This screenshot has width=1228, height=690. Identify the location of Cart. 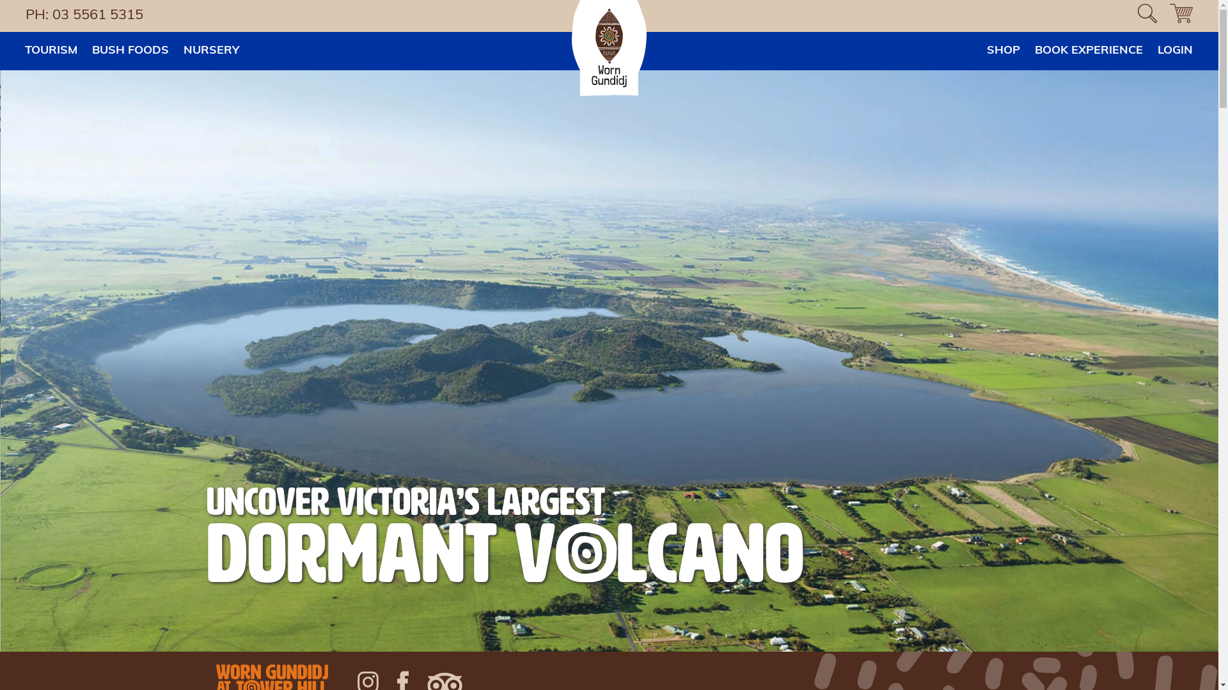
(1181, 16).